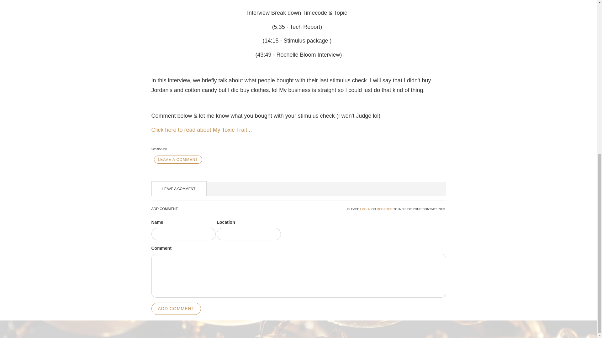 This screenshot has width=602, height=338. Describe the element at coordinates (365, 209) in the screenshot. I see `LOG IN` at that location.